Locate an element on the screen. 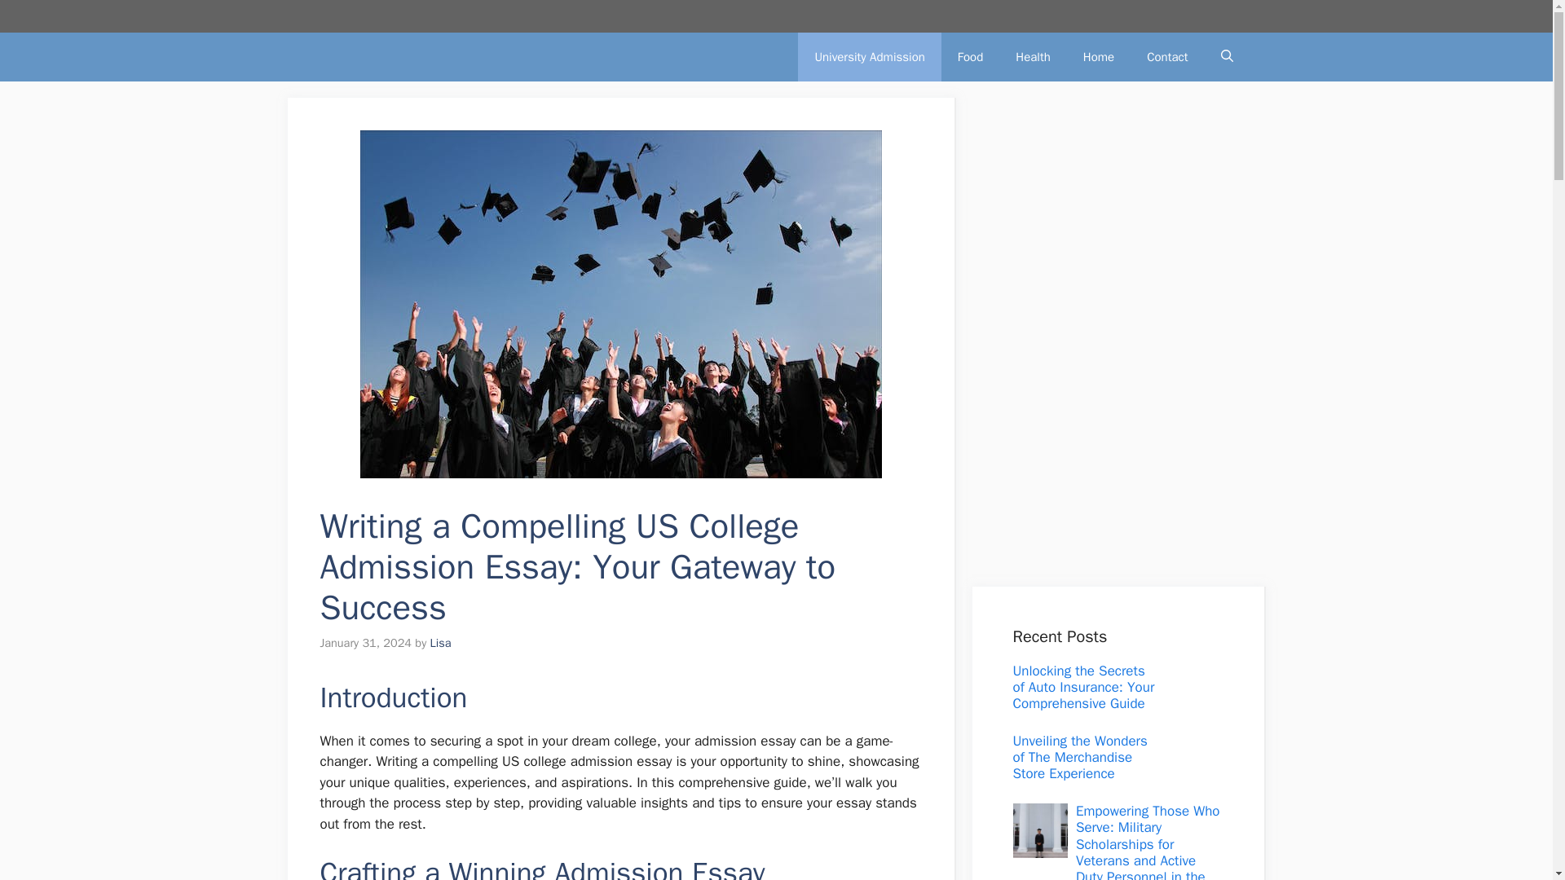 The image size is (1565, 880). Home is located at coordinates (1099, 57).